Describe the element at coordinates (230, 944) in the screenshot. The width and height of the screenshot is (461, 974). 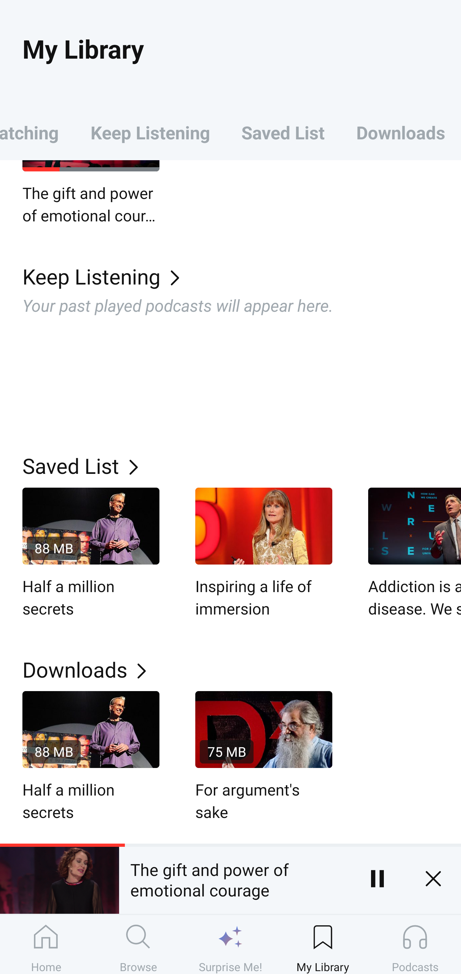
I see `Surprise Me!` at that location.